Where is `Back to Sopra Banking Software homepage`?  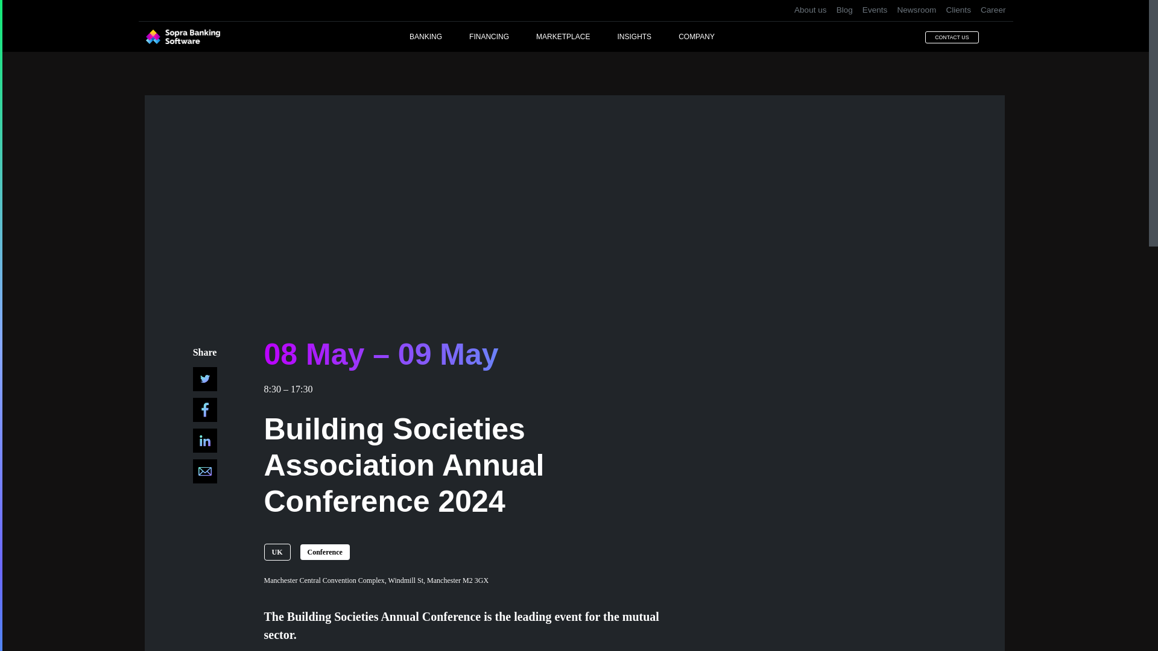 Back to Sopra Banking Software homepage is located at coordinates (182, 36).